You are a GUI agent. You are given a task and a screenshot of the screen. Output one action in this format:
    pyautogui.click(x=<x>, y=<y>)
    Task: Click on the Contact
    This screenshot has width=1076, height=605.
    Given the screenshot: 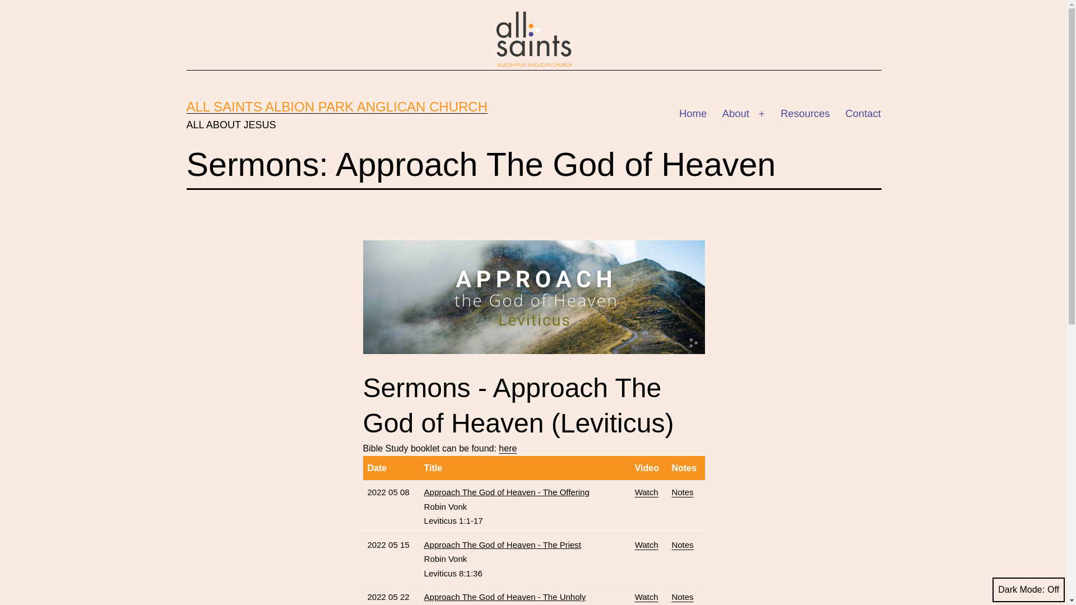 What is the action you would take?
    pyautogui.click(x=863, y=114)
    